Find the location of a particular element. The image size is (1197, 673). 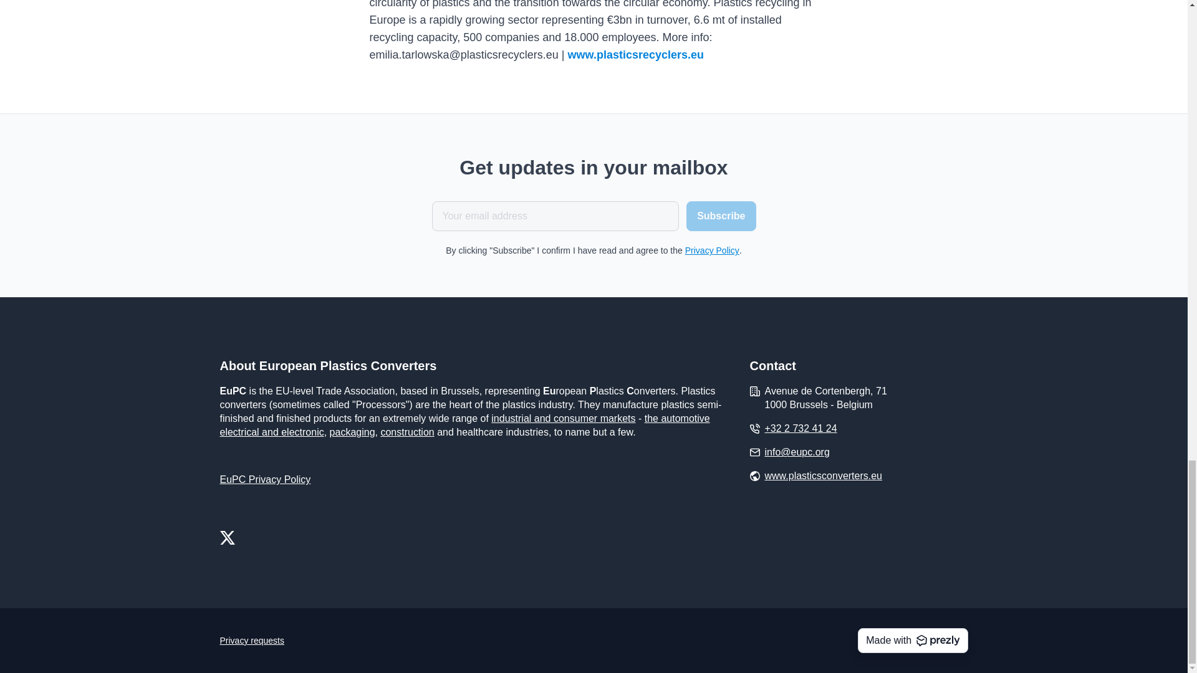

industrial and consumer markets is located at coordinates (563, 419).